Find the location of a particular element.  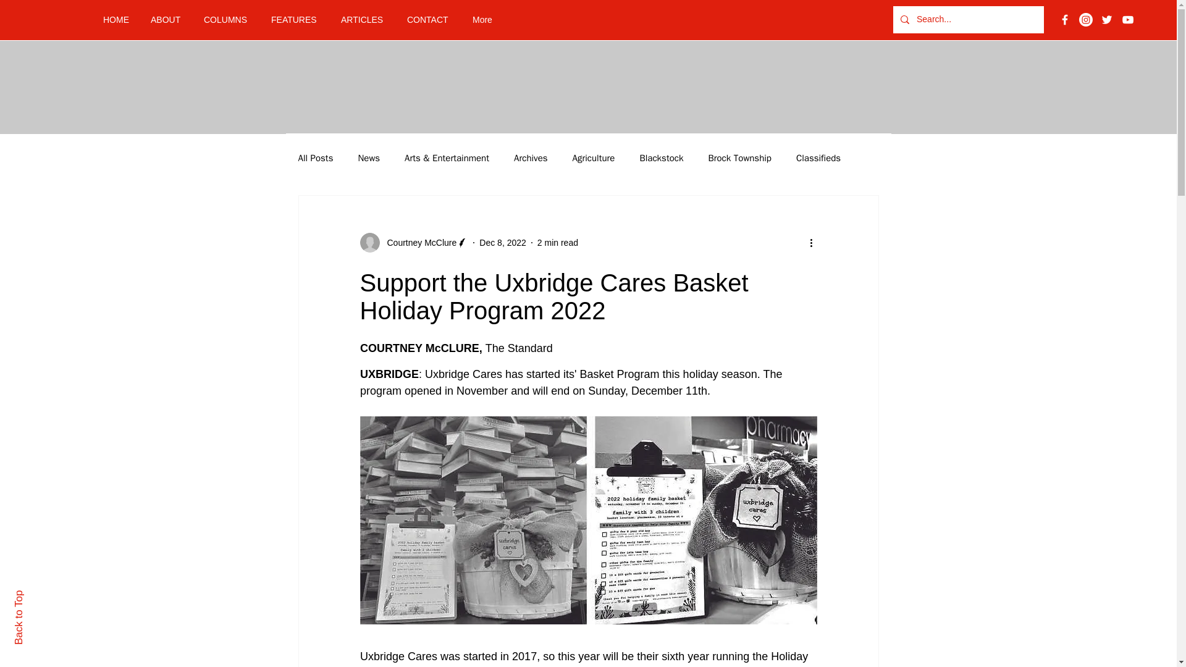

Agriculture is located at coordinates (594, 157).